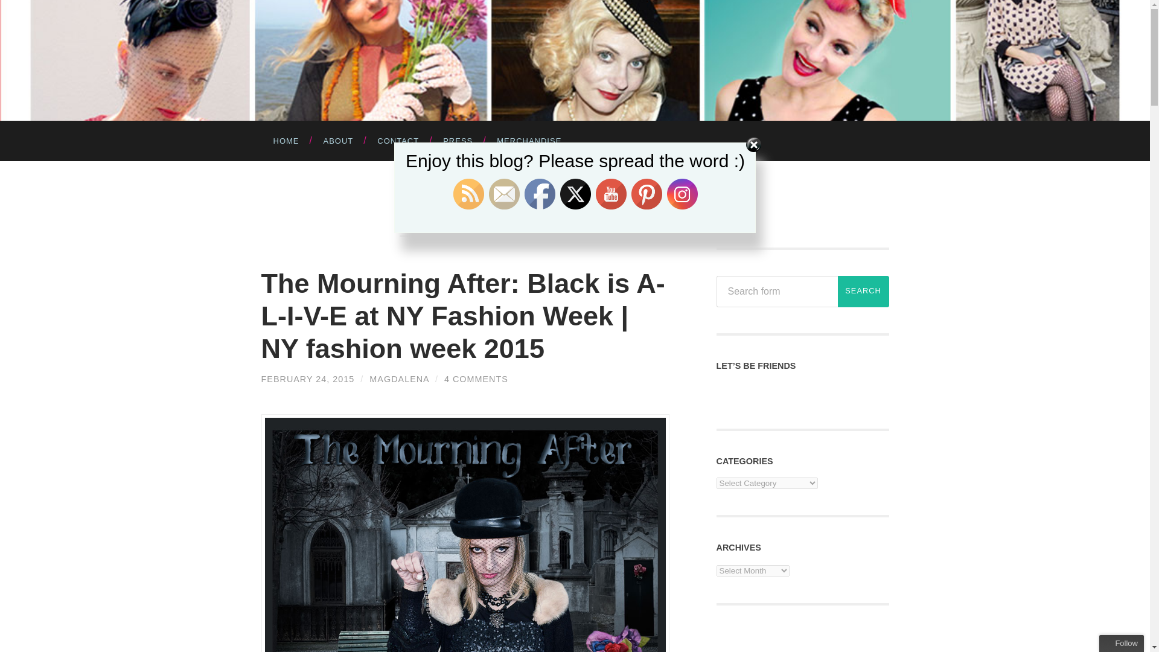 The image size is (1159, 652). I want to click on HOME, so click(286, 140).